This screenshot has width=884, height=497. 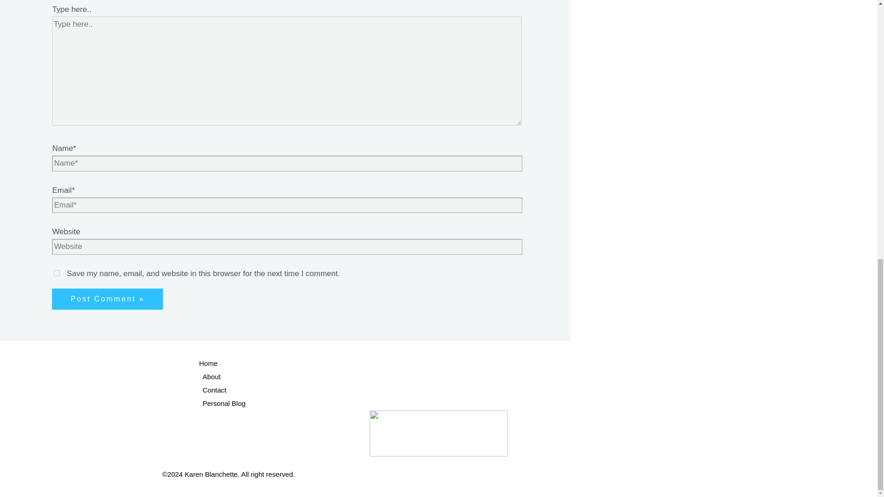 What do you see at coordinates (57, 273) in the screenshot?
I see `yes` at bounding box center [57, 273].